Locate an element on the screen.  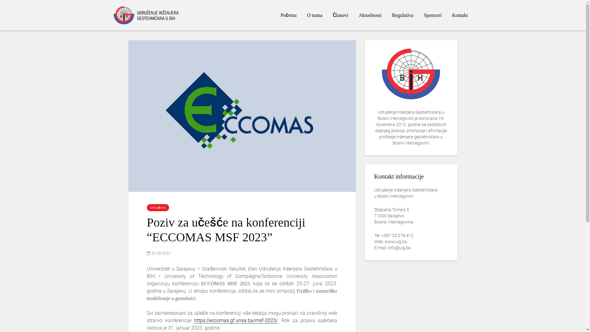
Regulativa is located at coordinates (403, 15).